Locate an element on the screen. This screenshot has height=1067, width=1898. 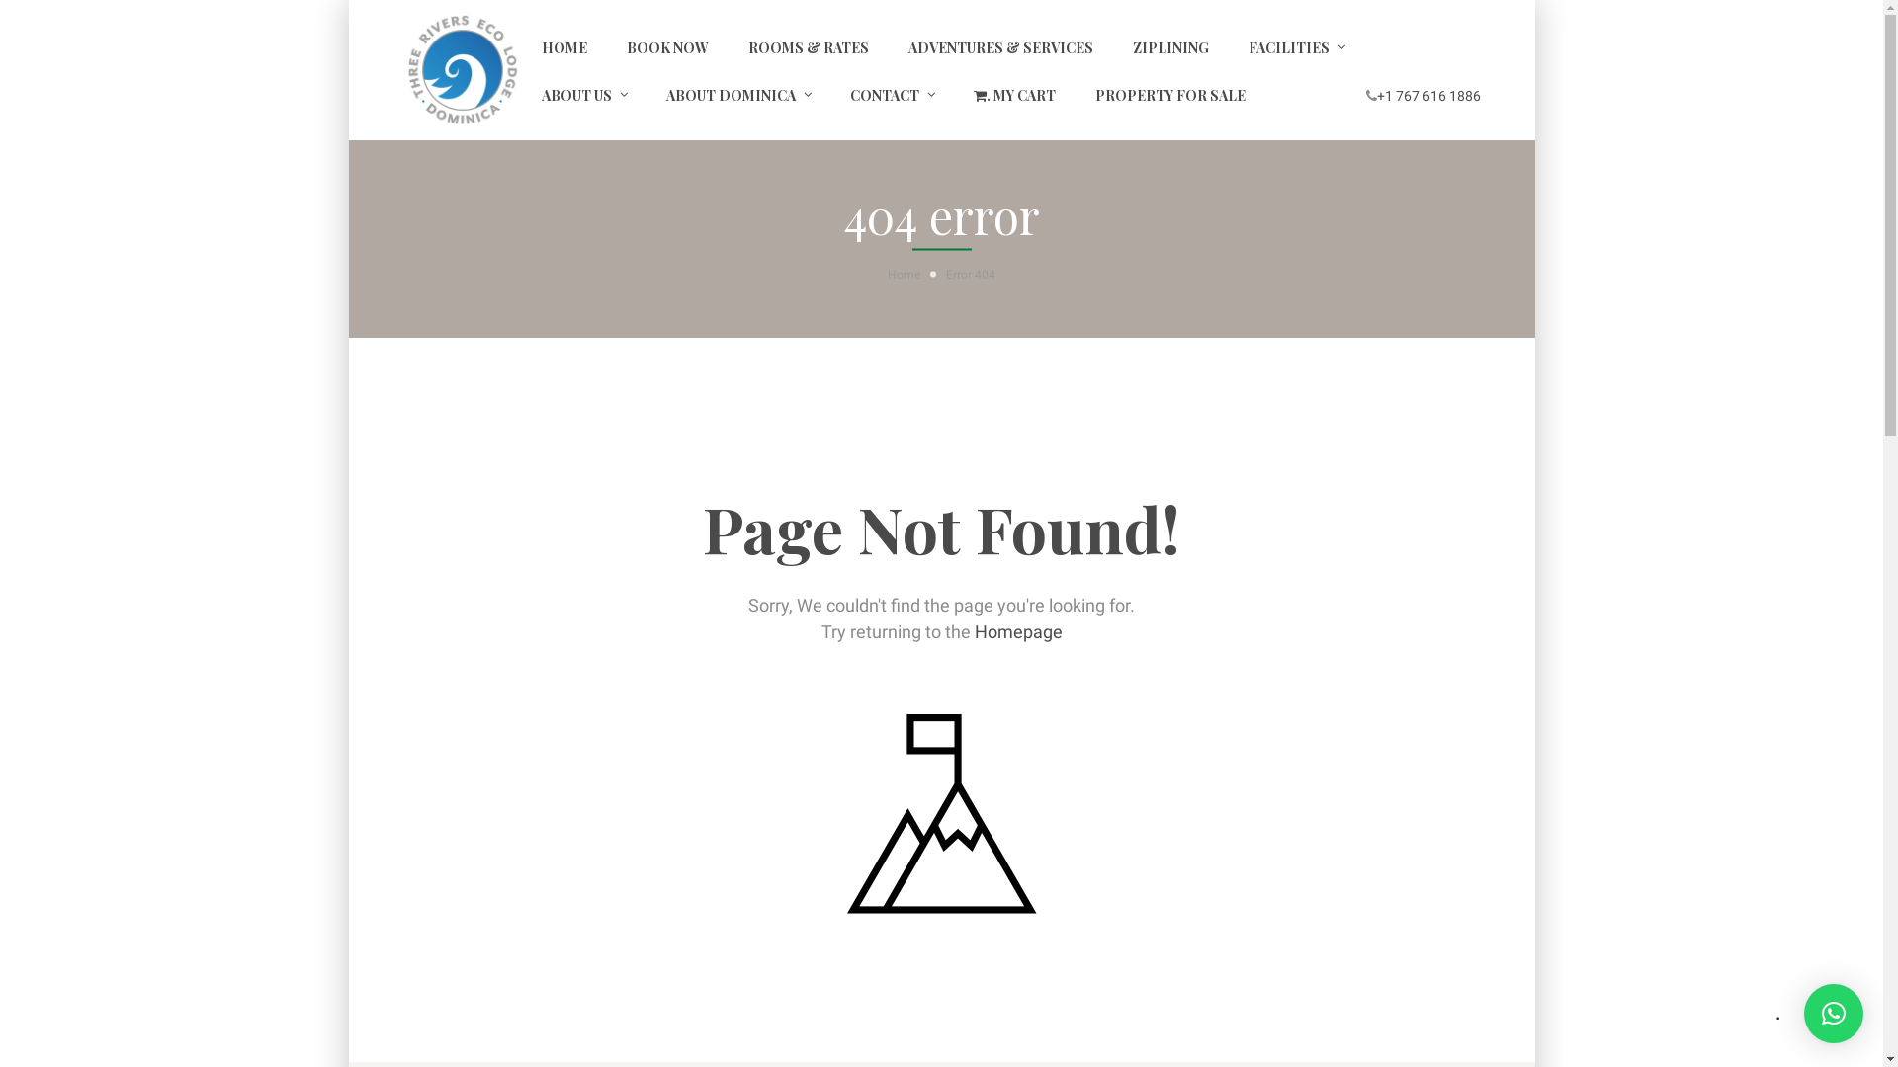
. is located at coordinates (1834, 1014).